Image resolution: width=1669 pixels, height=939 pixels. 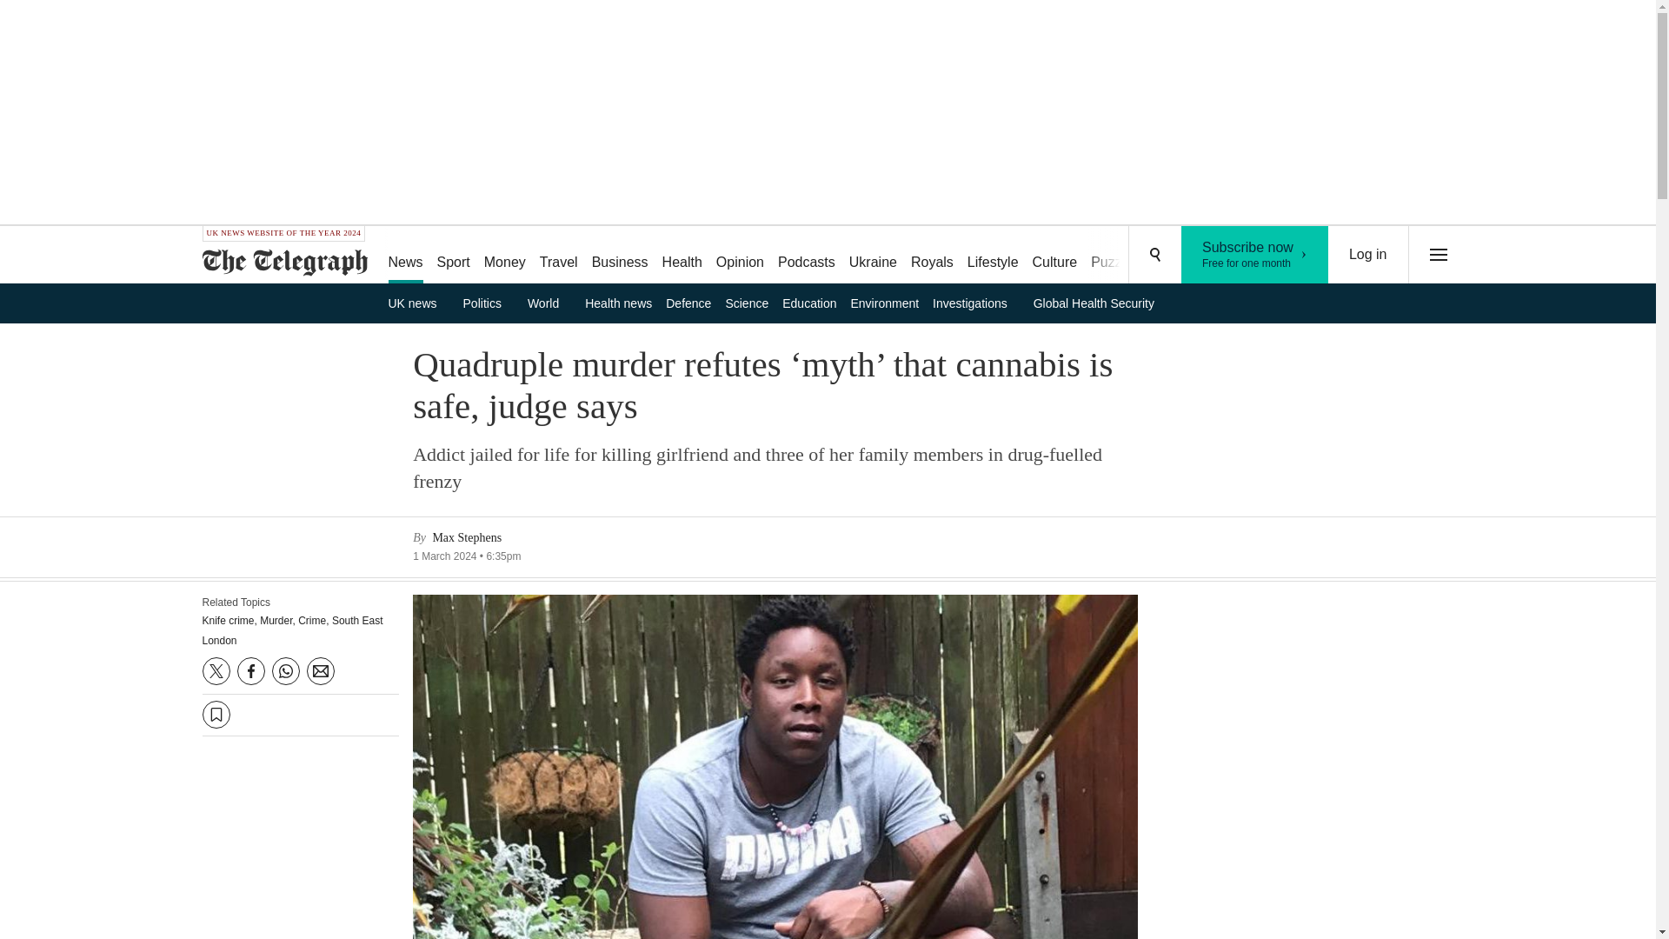 I want to click on Royals, so click(x=932, y=256).